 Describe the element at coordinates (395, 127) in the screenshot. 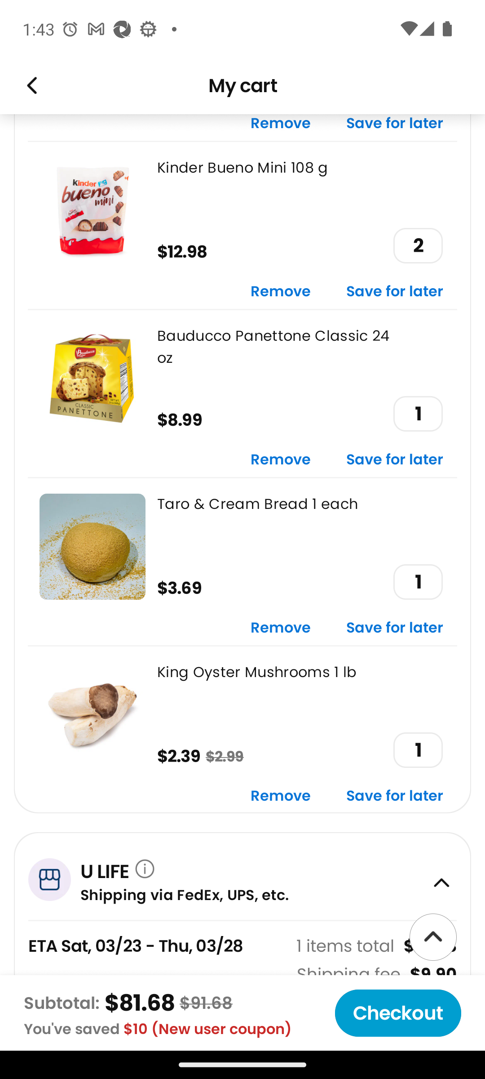

I see `Save for later` at that location.